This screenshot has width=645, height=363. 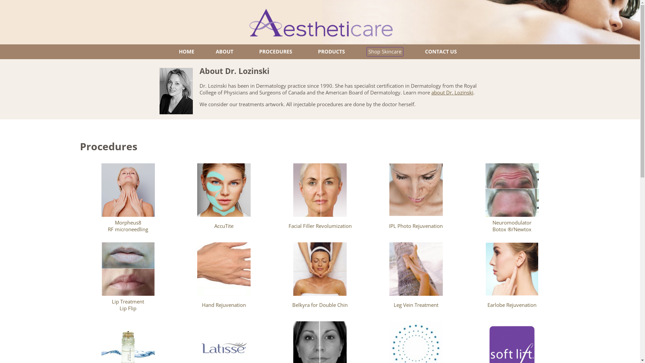 I want to click on Belkyra for Double Chin, so click(x=320, y=278).